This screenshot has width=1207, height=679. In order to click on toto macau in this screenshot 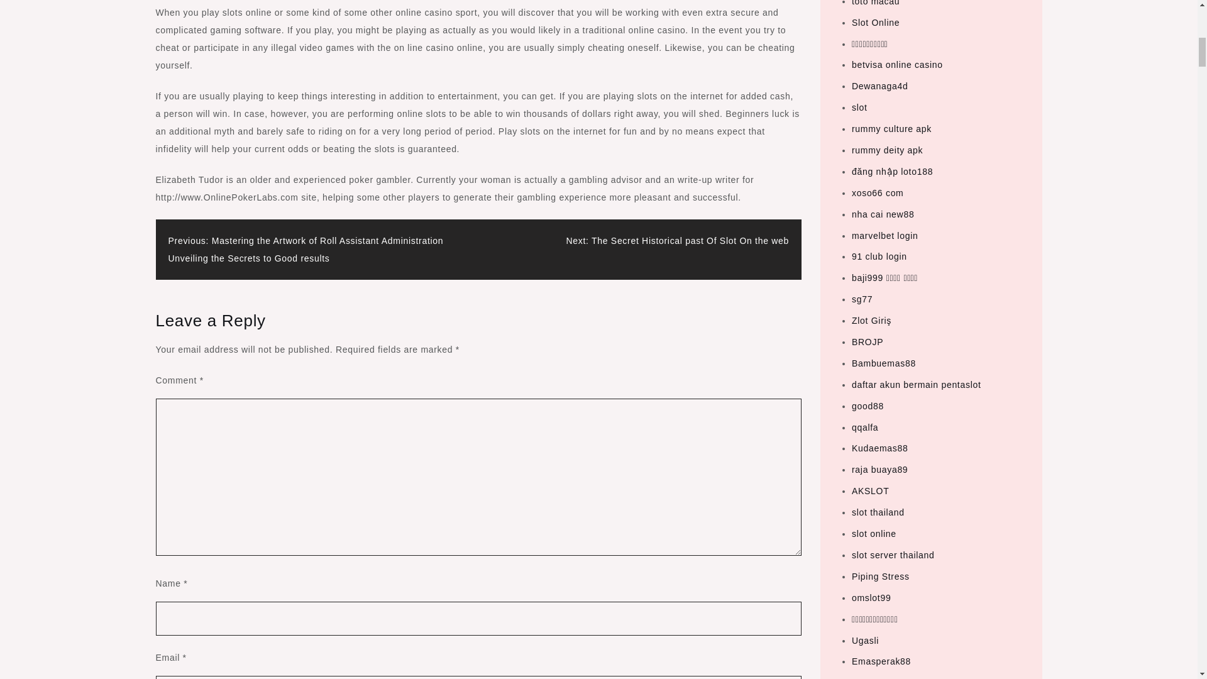, I will do `click(875, 3)`.